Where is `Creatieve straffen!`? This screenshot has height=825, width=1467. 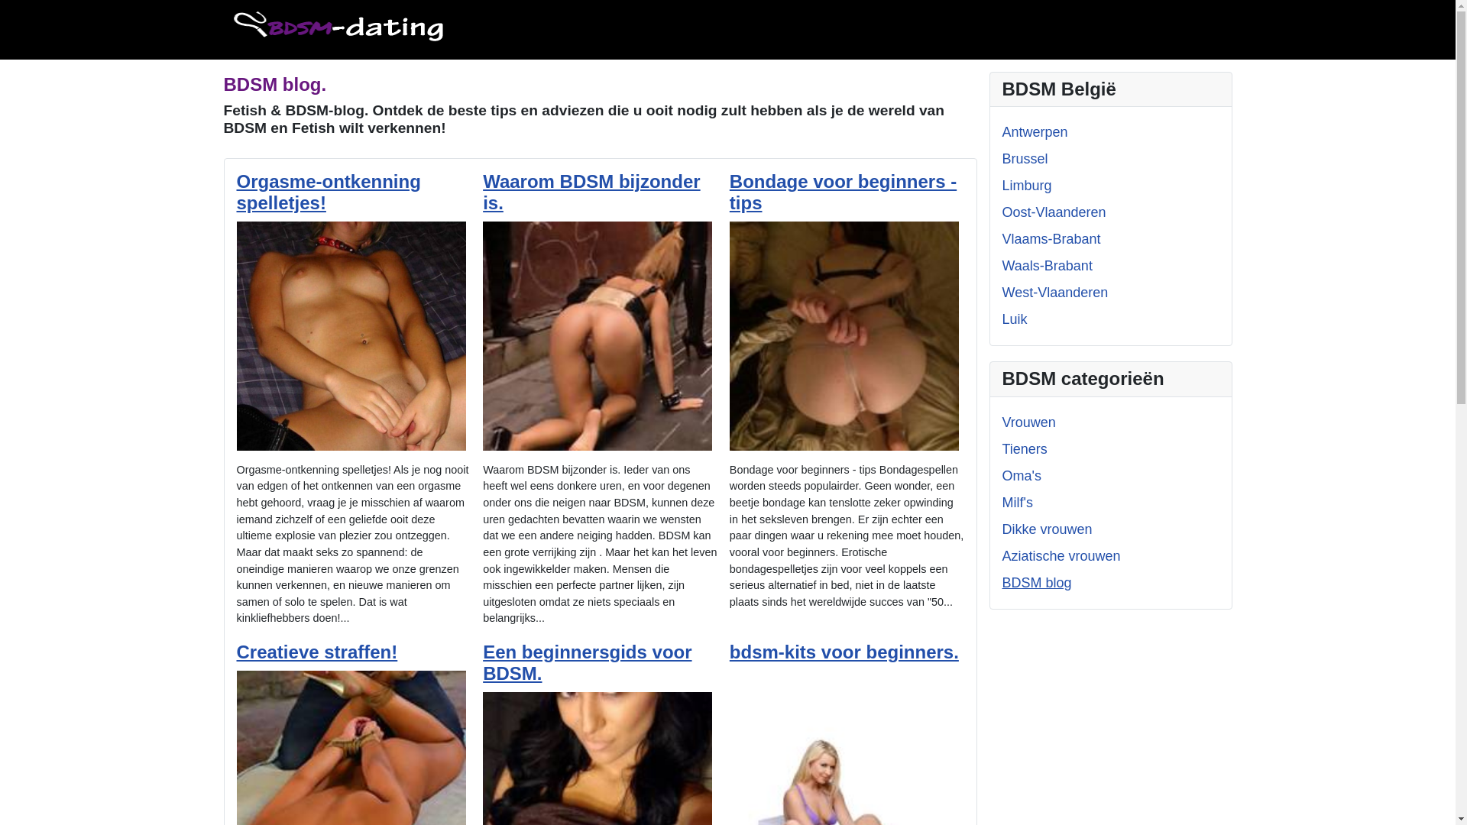 Creatieve straffen! is located at coordinates (318, 652).